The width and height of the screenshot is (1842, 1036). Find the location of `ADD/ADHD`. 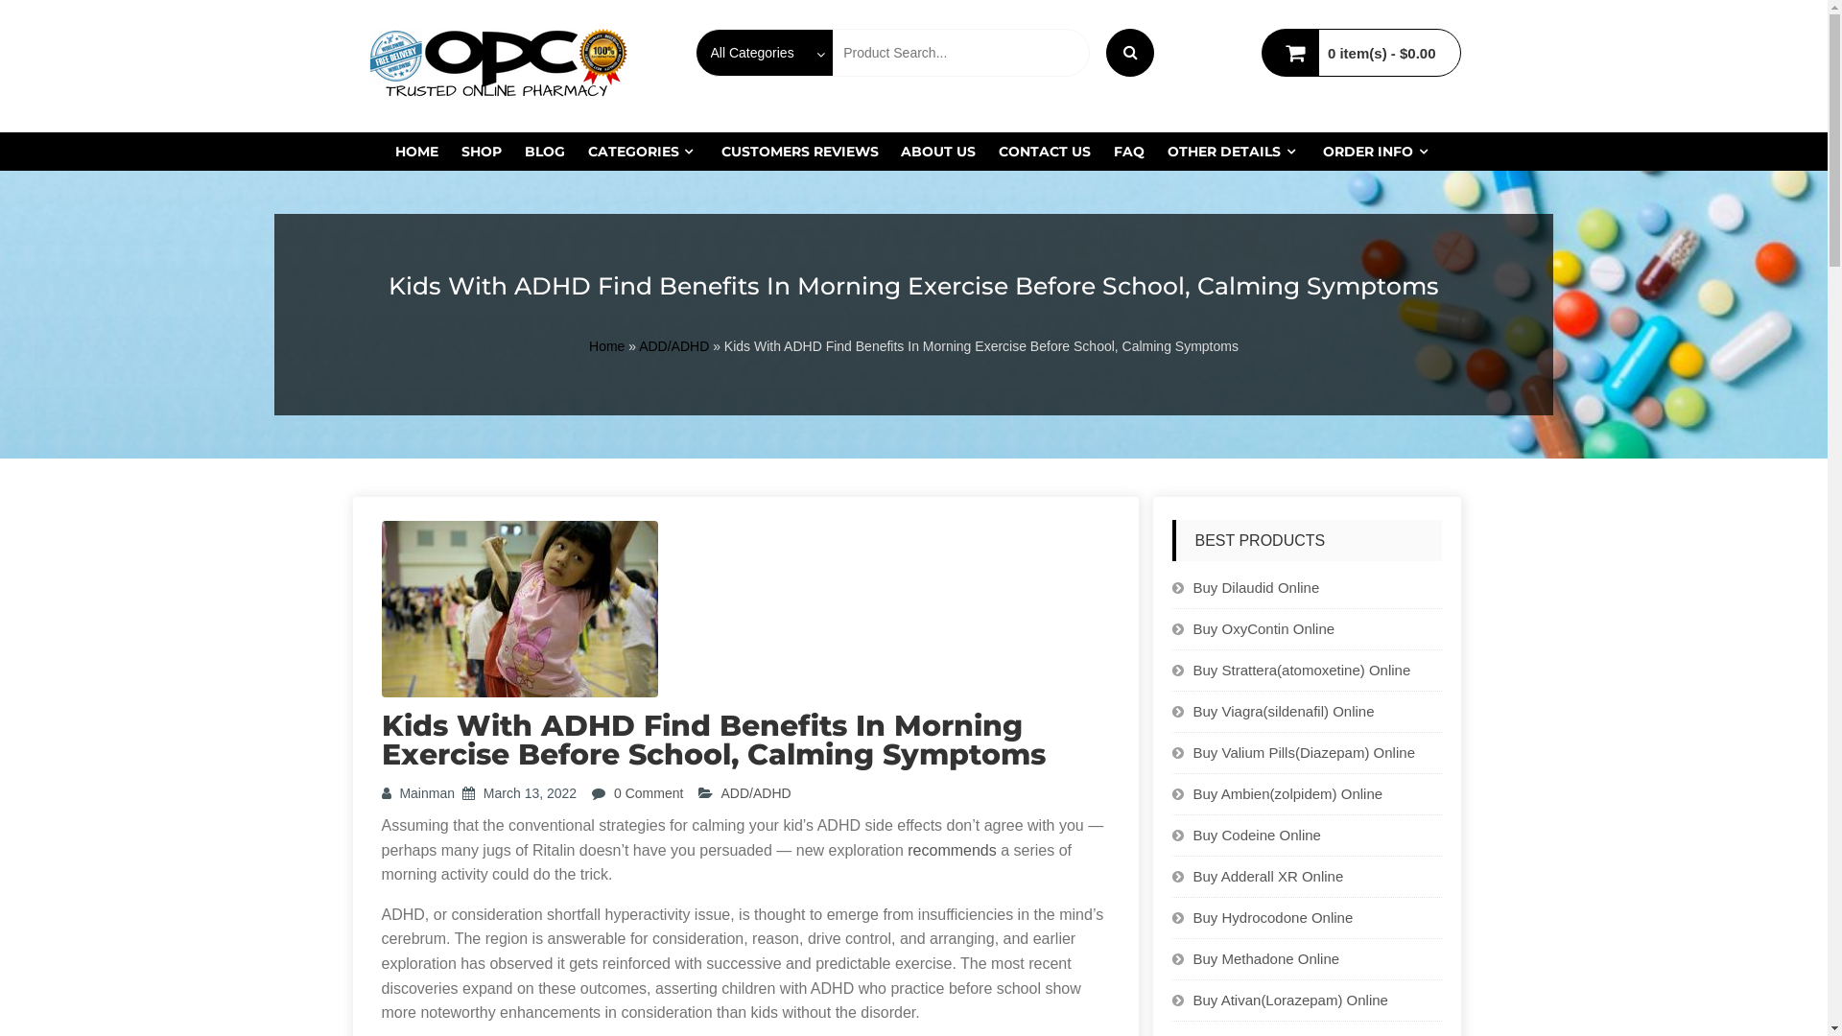

ADD/ADHD is located at coordinates (673, 346).